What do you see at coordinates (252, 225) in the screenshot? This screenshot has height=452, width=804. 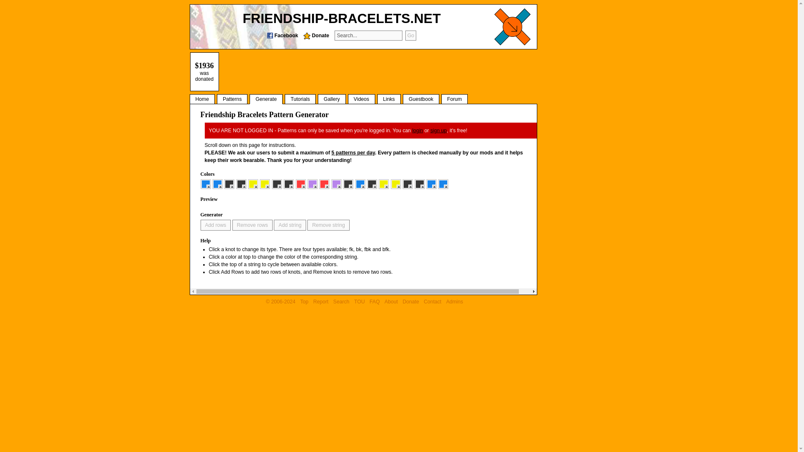 I see `Remove rows` at bounding box center [252, 225].